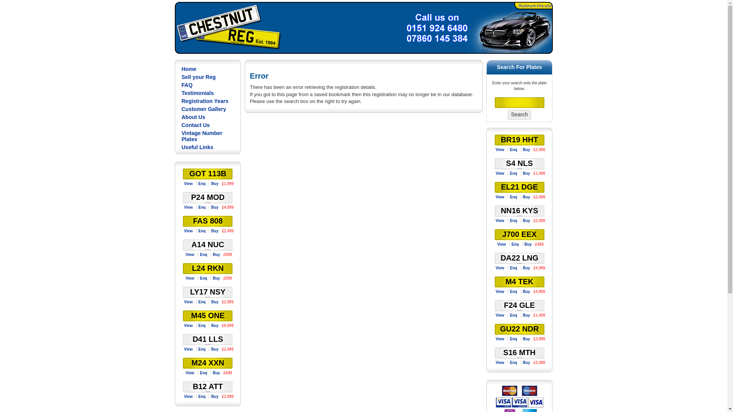 The height and width of the screenshot is (412, 733). Describe the element at coordinates (208, 68) in the screenshot. I see `Home` at that location.